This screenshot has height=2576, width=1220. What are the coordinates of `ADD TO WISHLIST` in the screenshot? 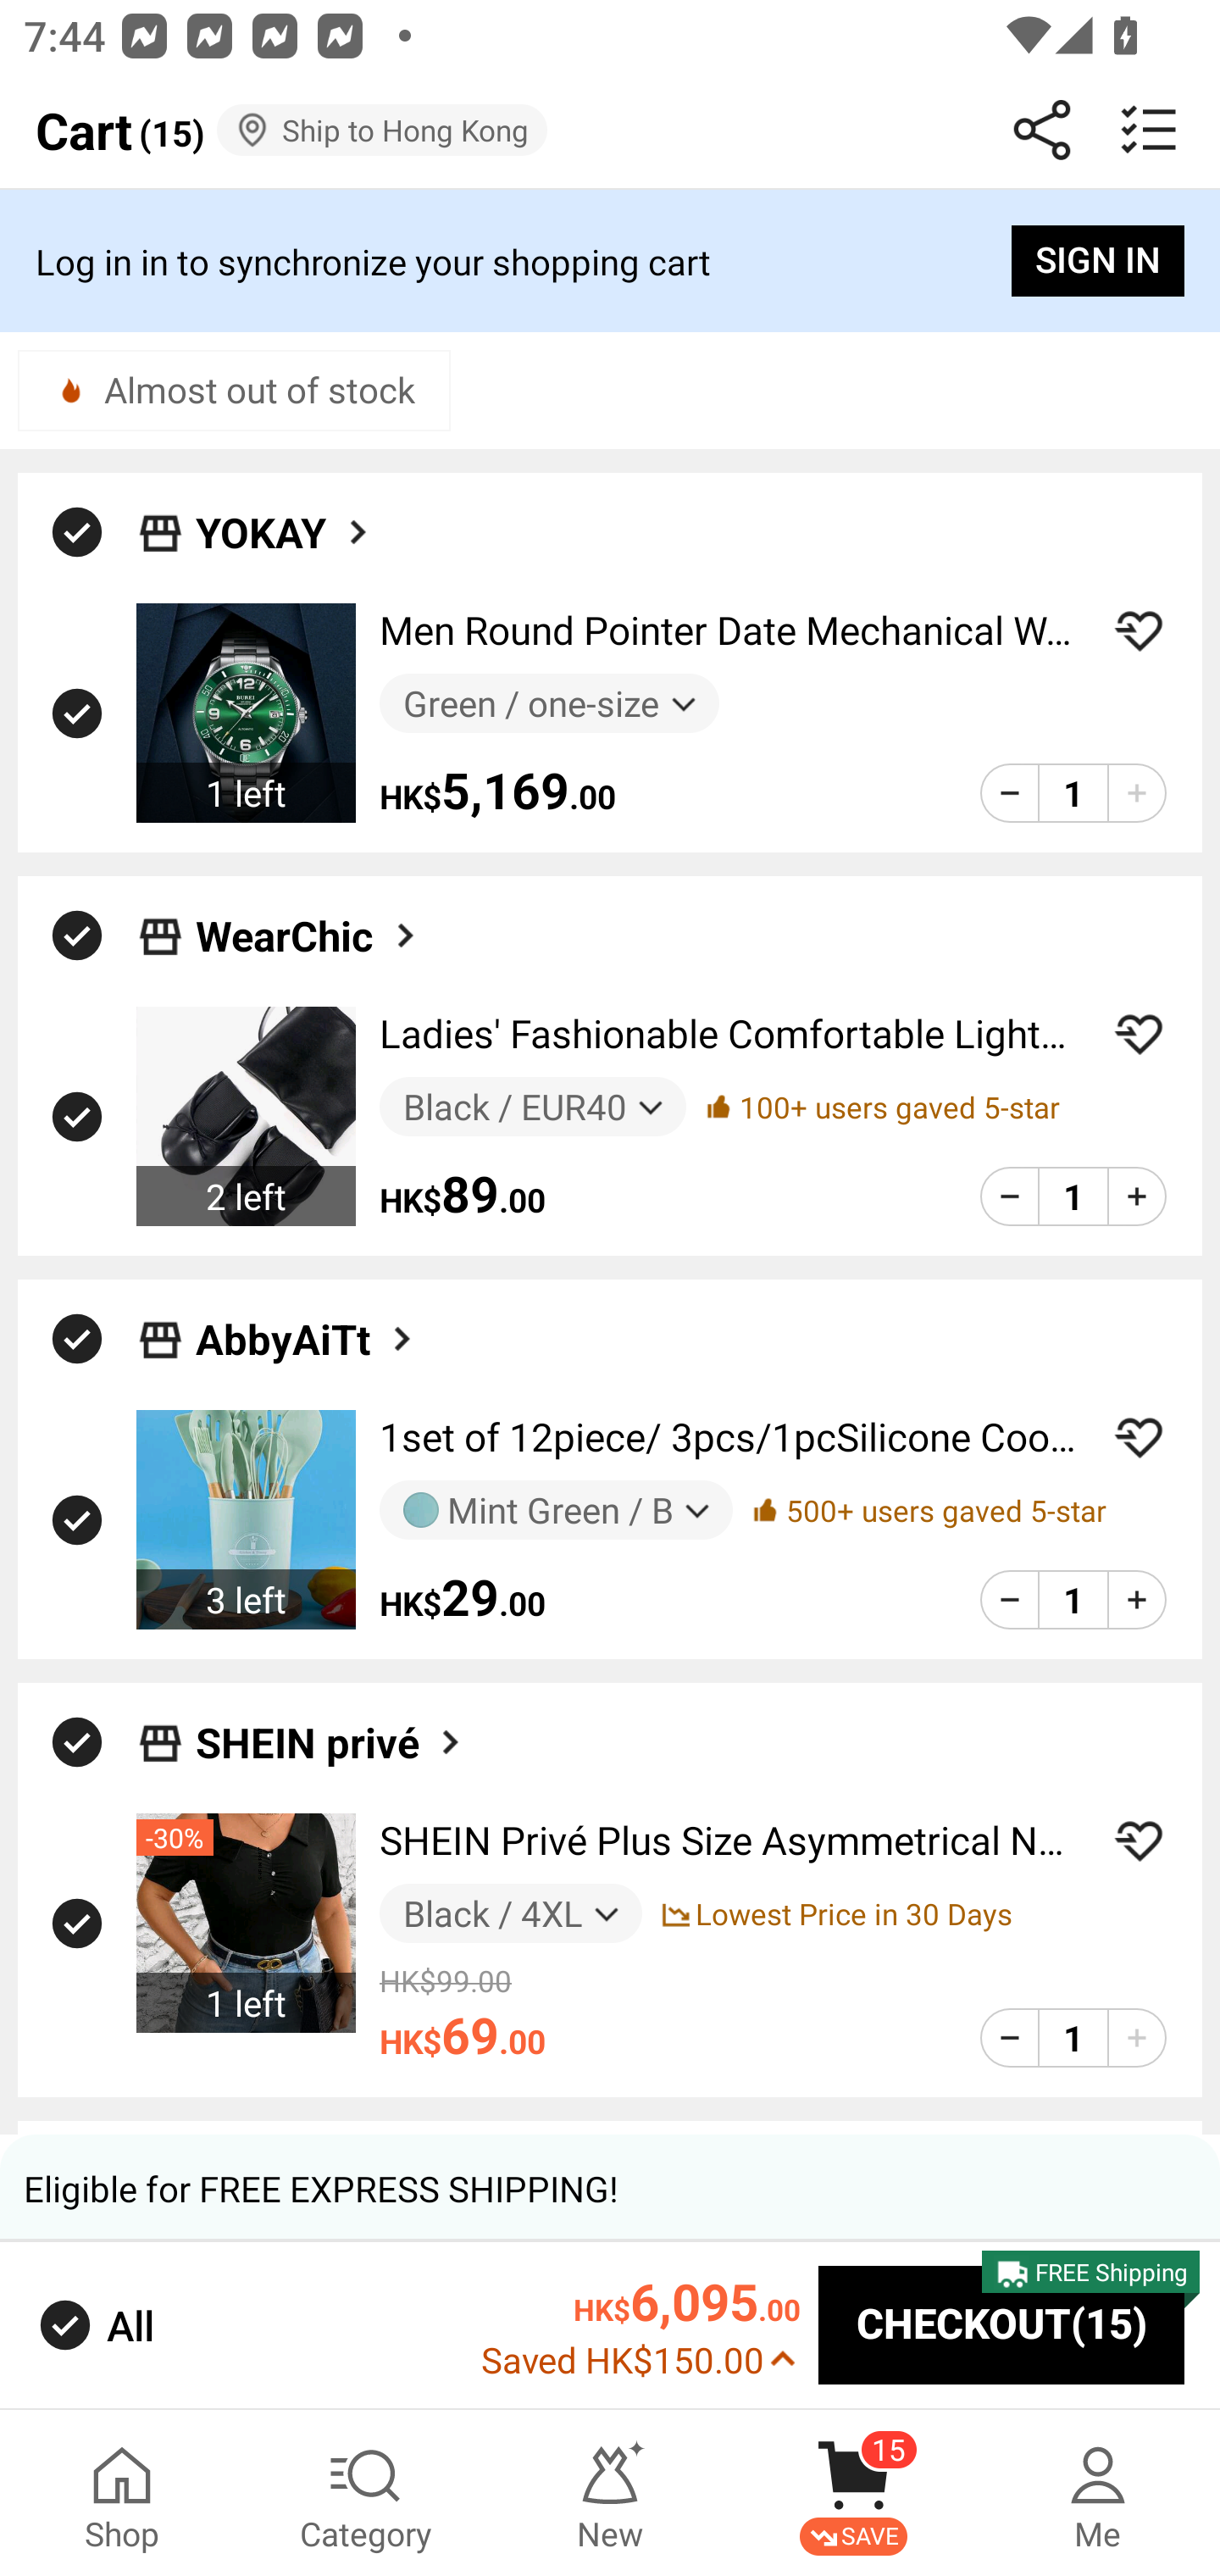 It's located at (1139, 1034).